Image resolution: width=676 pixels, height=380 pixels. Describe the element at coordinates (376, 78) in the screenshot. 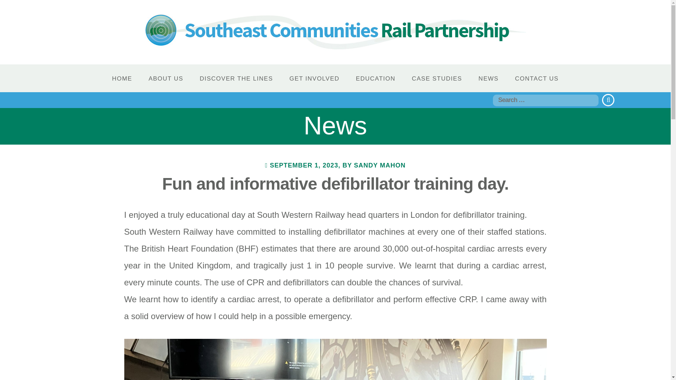

I see `EDUCATION` at that location.